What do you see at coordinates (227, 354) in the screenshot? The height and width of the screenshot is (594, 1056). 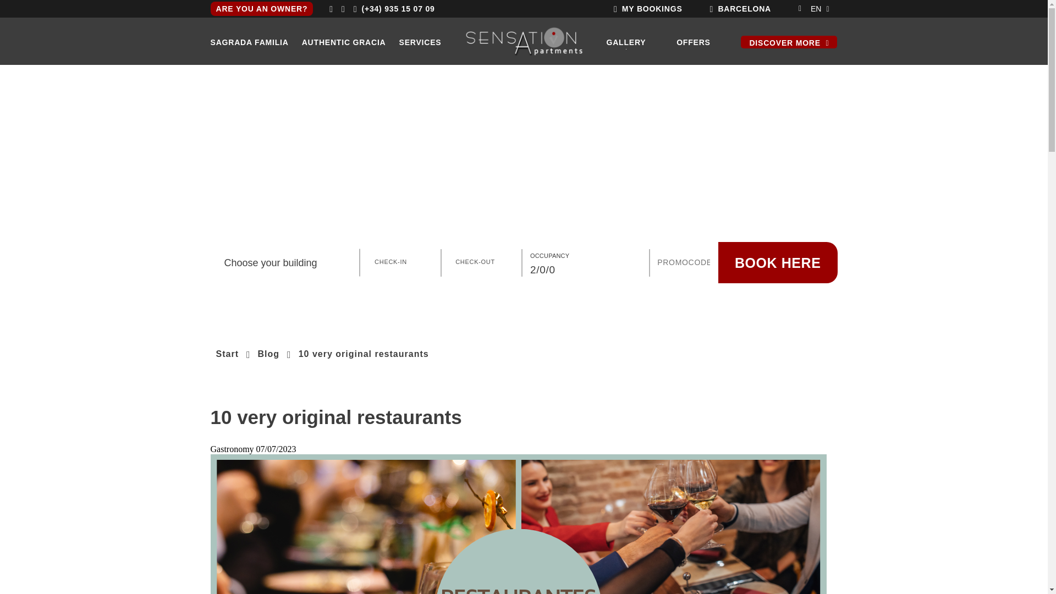 I see `Start` at bounding box center [227, 354].